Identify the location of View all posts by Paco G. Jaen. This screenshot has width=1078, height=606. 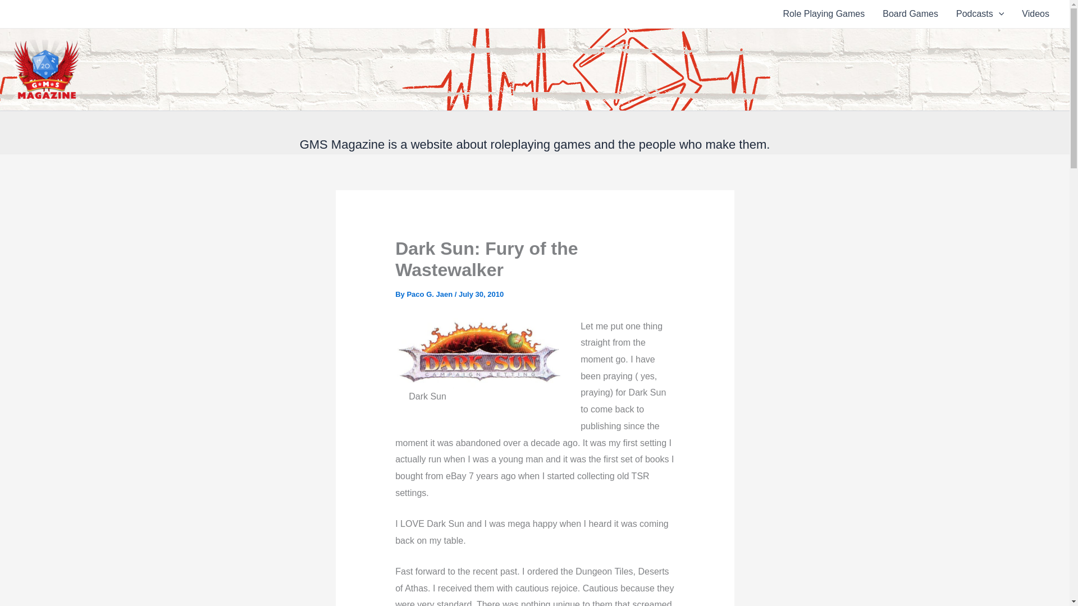
(430, 294).